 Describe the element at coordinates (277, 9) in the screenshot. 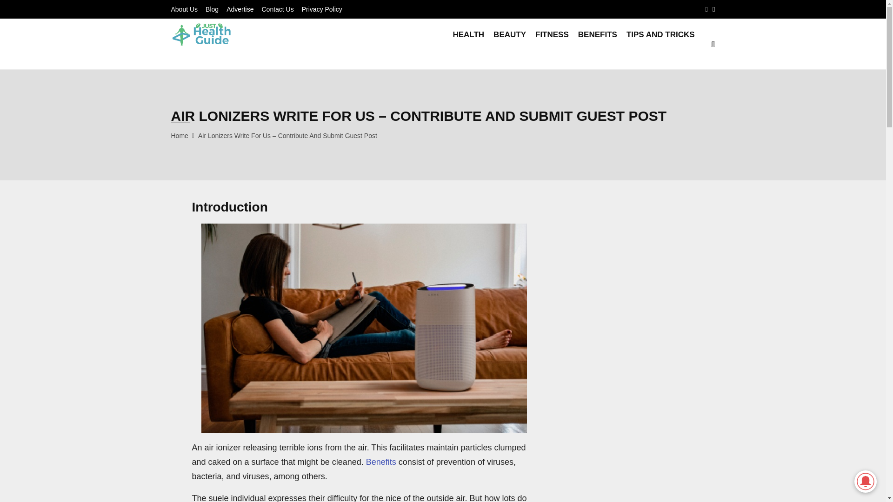

I see `Contact Us` at that location.